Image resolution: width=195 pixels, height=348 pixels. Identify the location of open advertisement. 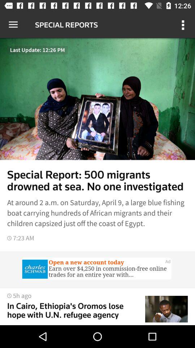
(97, 270).